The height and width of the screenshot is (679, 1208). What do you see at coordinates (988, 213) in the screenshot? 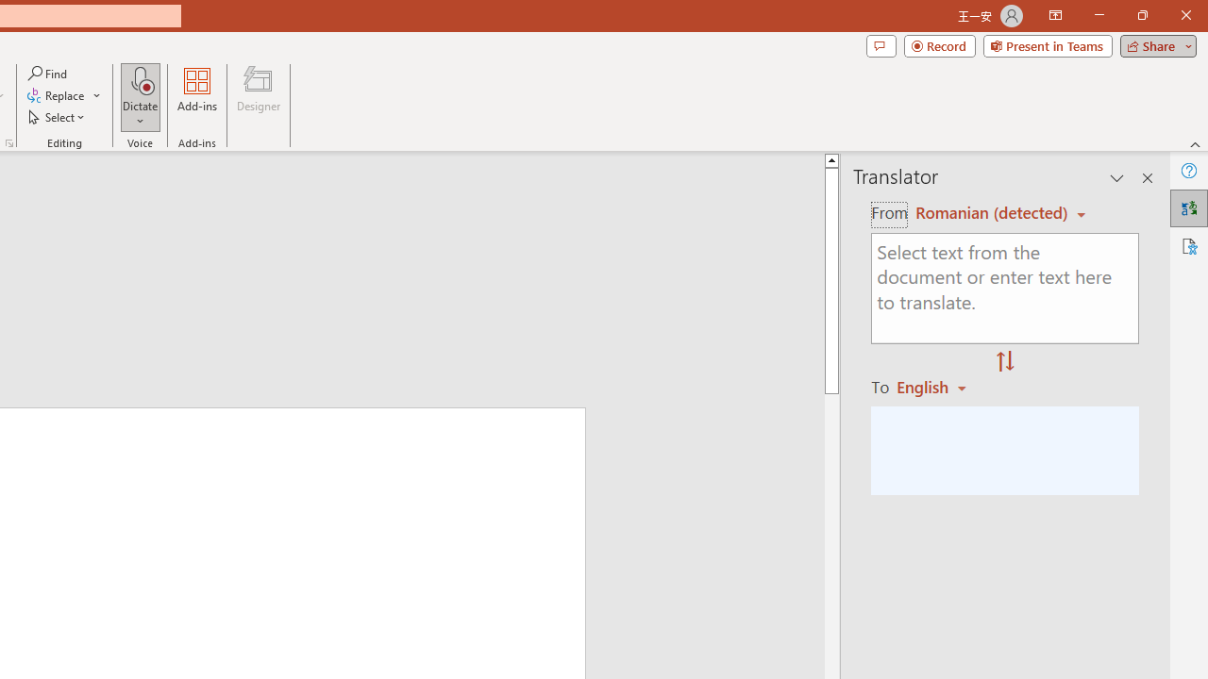
I see `Romanian (detected)` at bounding box center [988, 213].